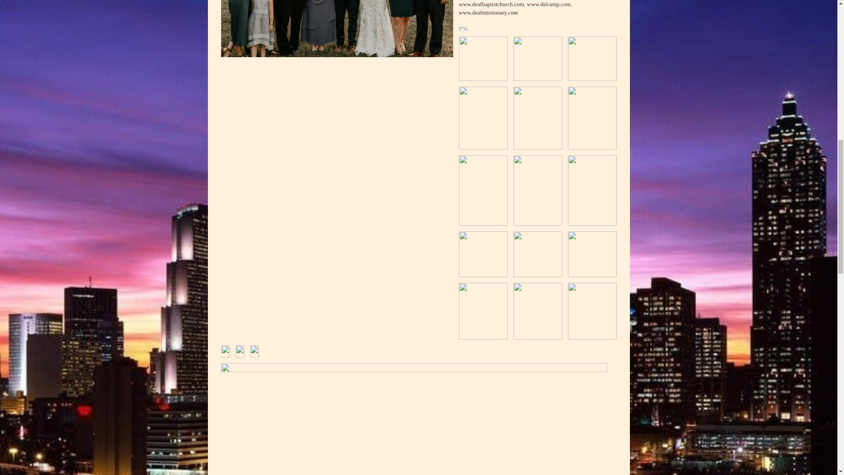 This screenshot has width=844, height=475. I want to click on www.dslcamp.com, so click(549, 4).